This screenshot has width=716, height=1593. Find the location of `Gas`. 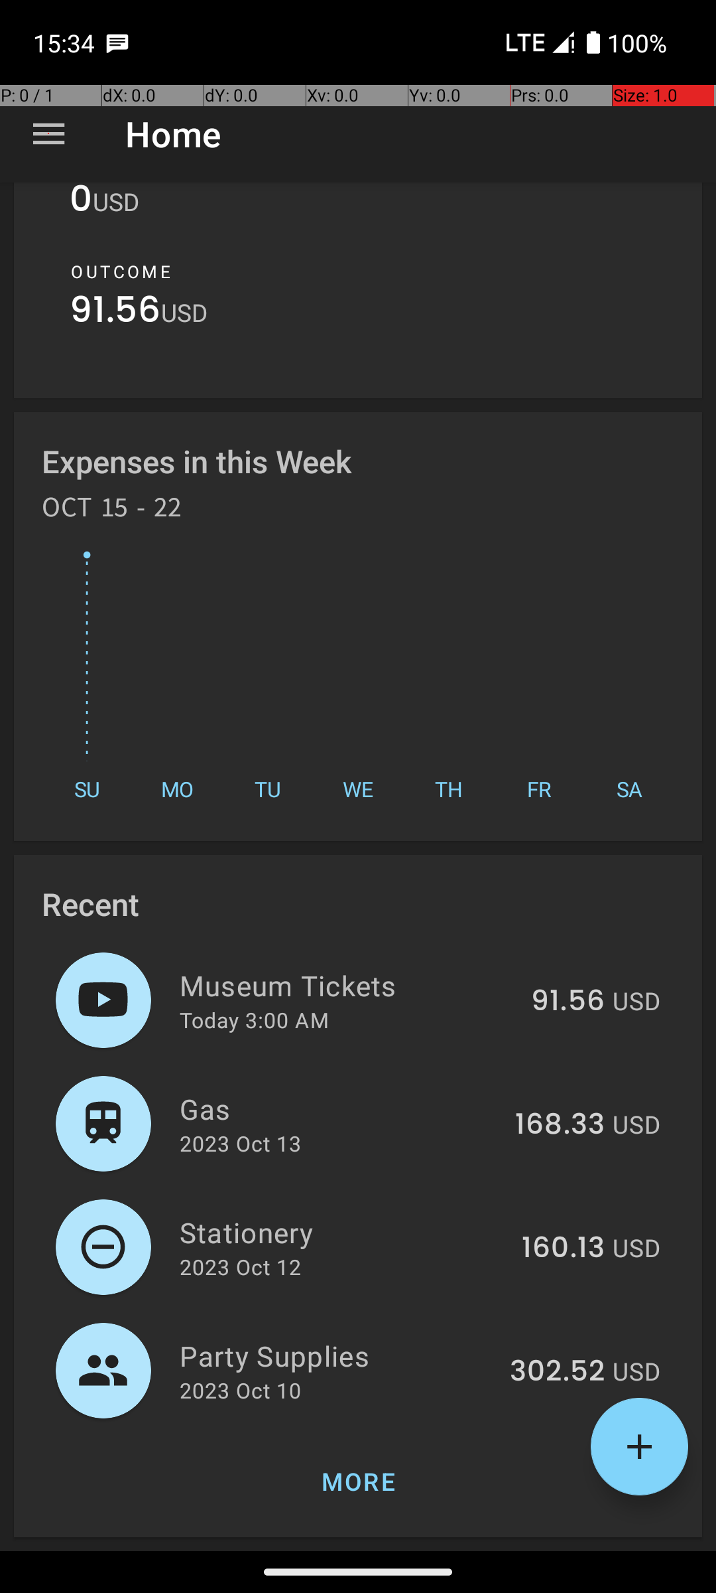

Gas is located at coordinates (339, 1108).